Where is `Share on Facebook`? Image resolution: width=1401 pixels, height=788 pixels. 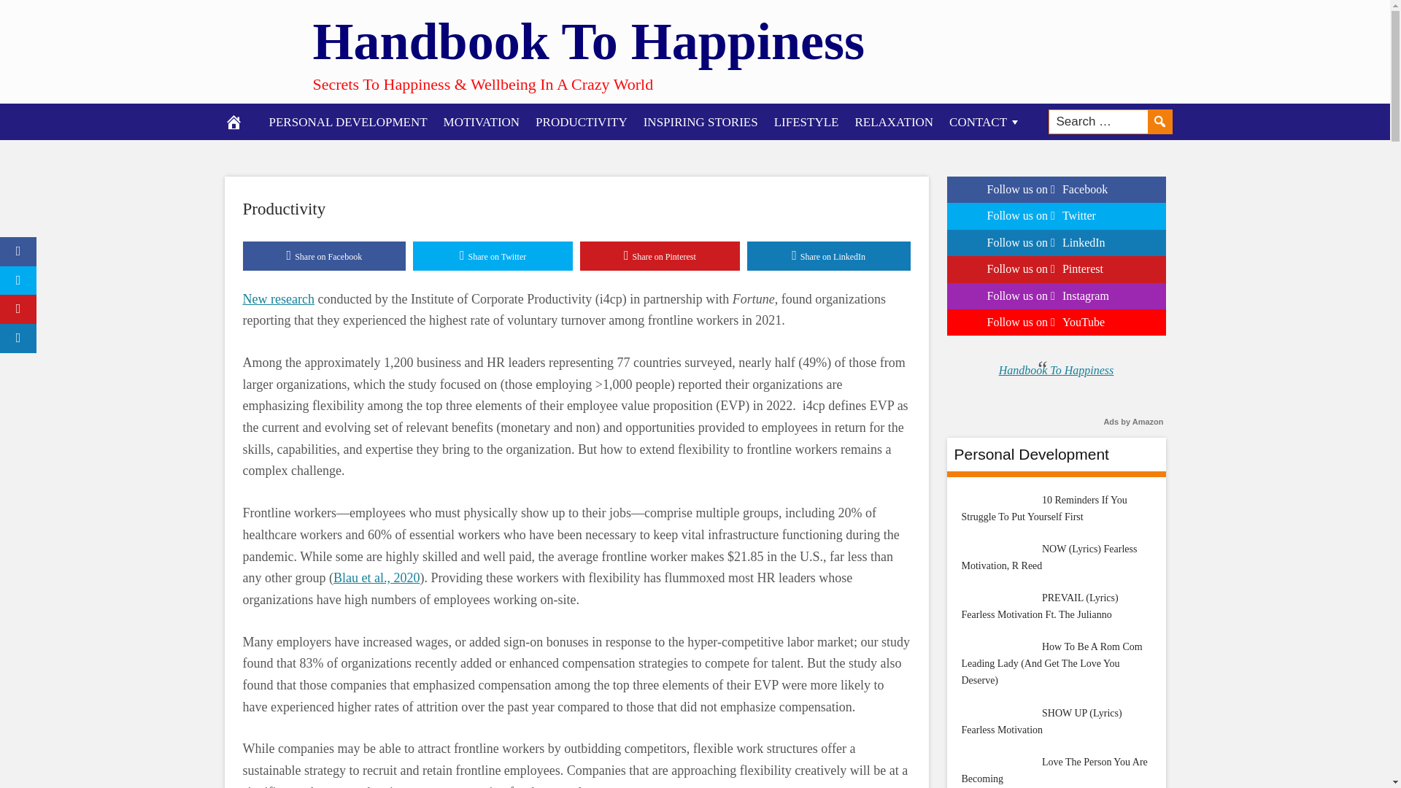 Share on Facebook is located at coordinates (324, 255).